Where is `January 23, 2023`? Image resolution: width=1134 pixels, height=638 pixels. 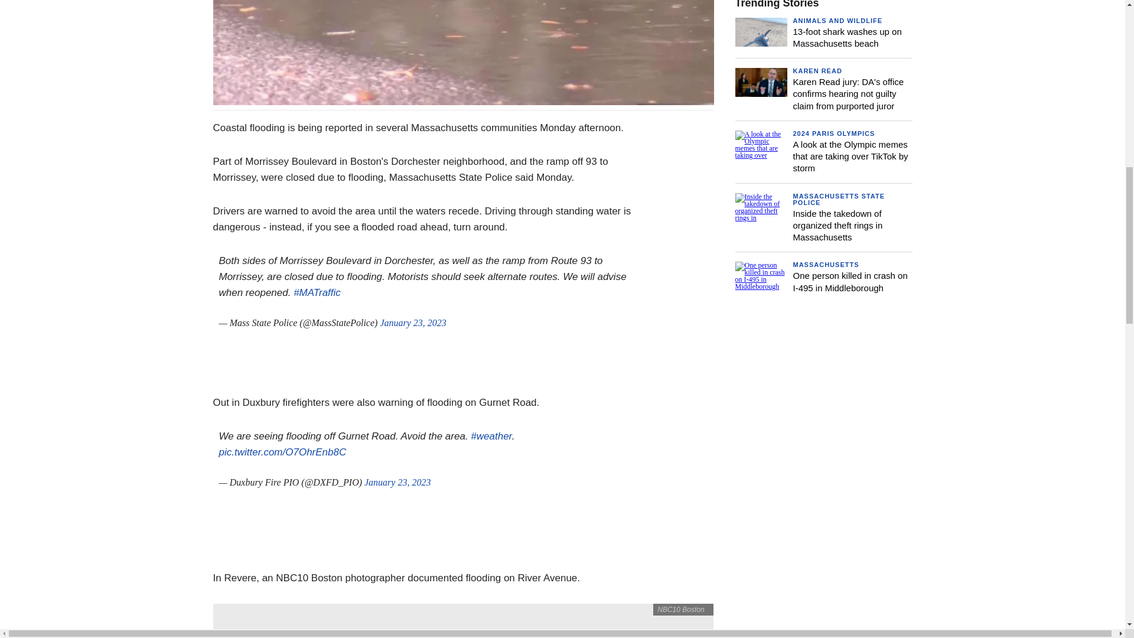 January 23, 2023 is located at coordinates (397, 482).